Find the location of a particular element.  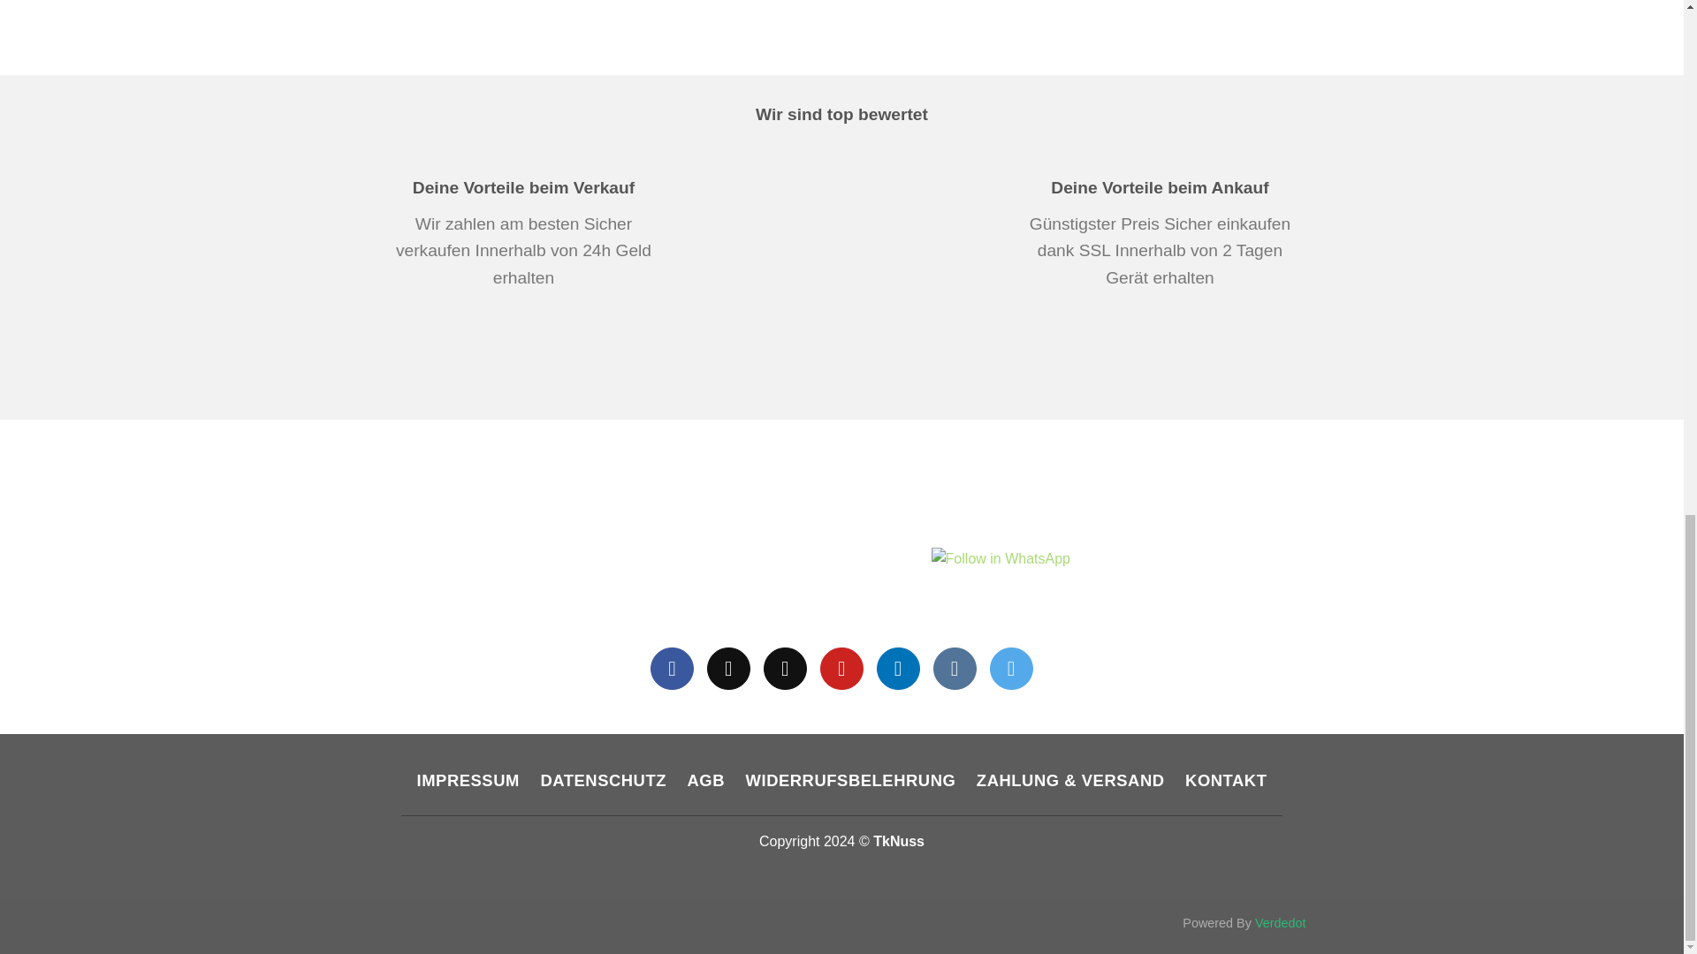

Auf Pinterest folgen is located at coordinates (841, 669).